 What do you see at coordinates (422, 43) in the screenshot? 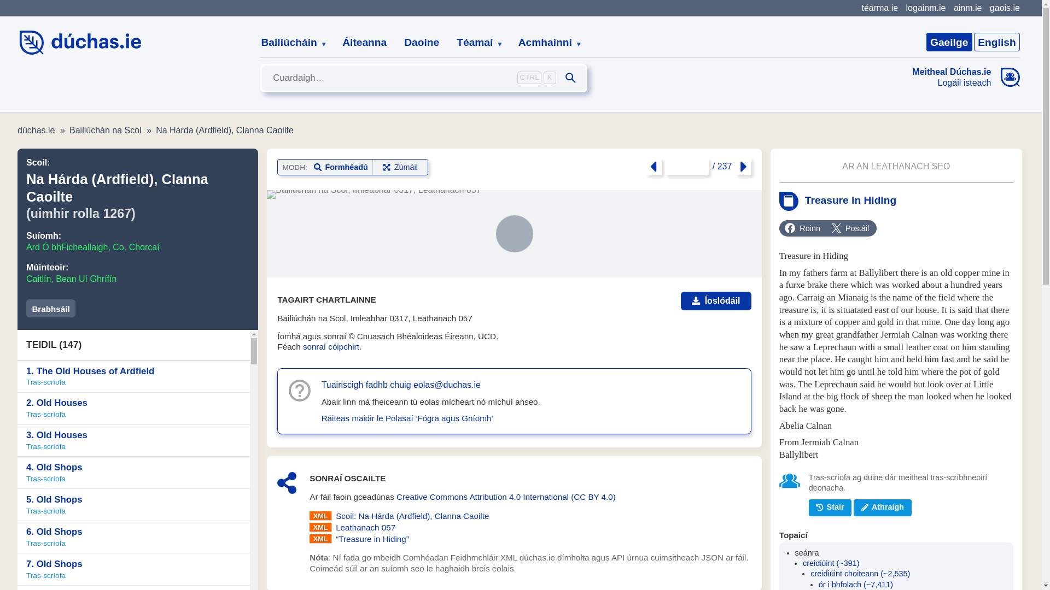
I see `Daoine` at bounding box center [422, 43].